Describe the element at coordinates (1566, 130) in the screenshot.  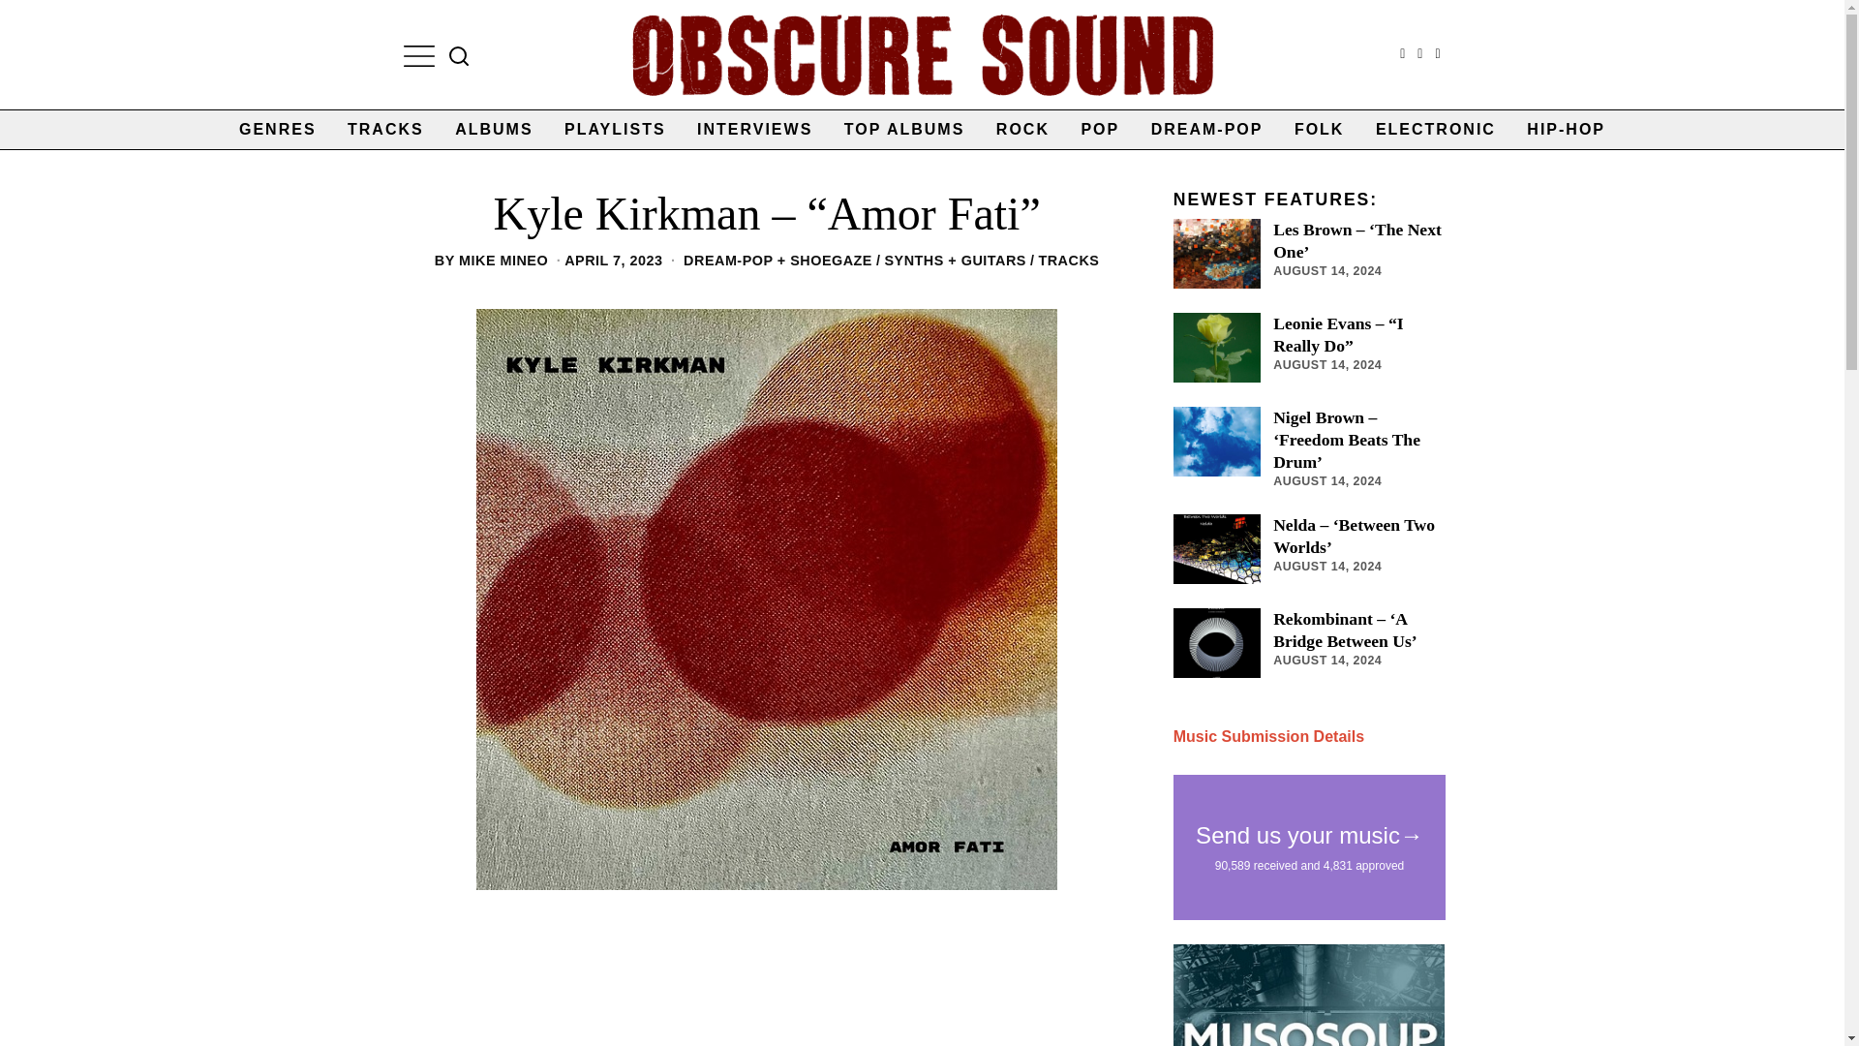
I see `HIP-HOP` at that location.